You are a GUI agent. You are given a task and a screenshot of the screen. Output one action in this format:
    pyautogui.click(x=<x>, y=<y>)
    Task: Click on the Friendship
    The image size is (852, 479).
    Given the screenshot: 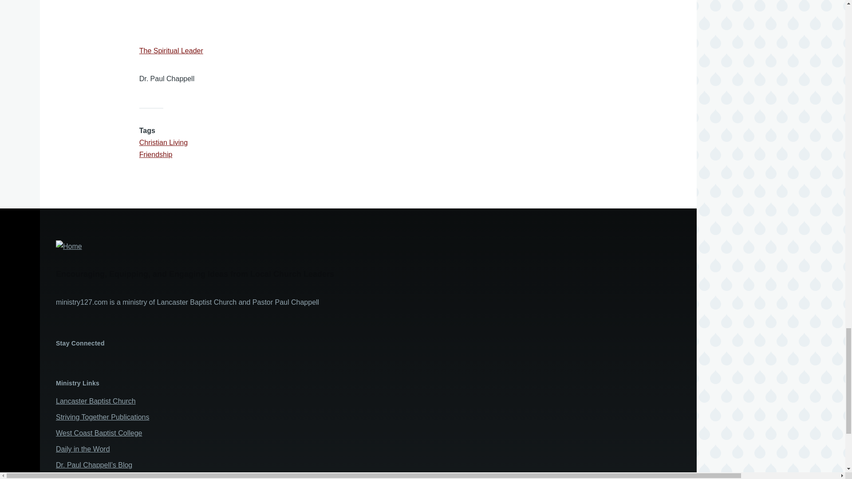 What is the action you would take?
    pyautogui.click(x=156, y=154)
    